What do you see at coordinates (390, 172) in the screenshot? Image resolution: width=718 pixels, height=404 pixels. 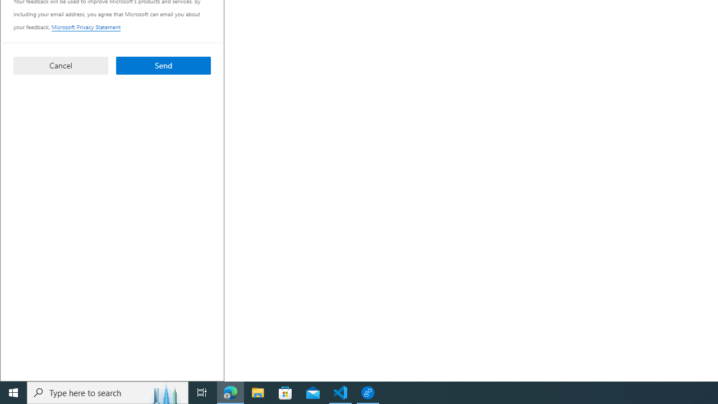 I see `Artificial Intelligence and Microsoft Copilot capabilities` at bounding box center [390, 172].